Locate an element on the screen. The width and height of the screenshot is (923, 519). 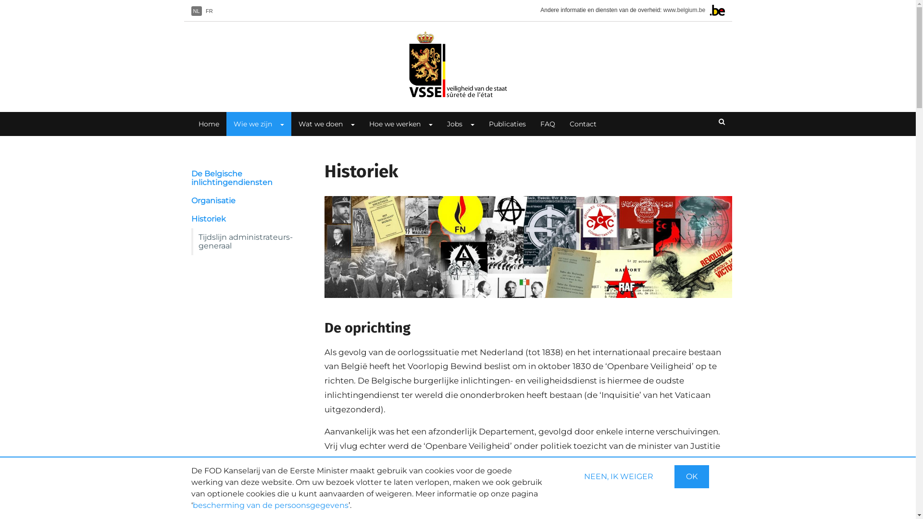
Overslaan en naar de inhoud gaan is located at coordinates (0, 0).